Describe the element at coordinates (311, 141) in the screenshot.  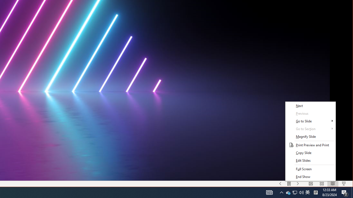
I see `Context Menu` at that location.